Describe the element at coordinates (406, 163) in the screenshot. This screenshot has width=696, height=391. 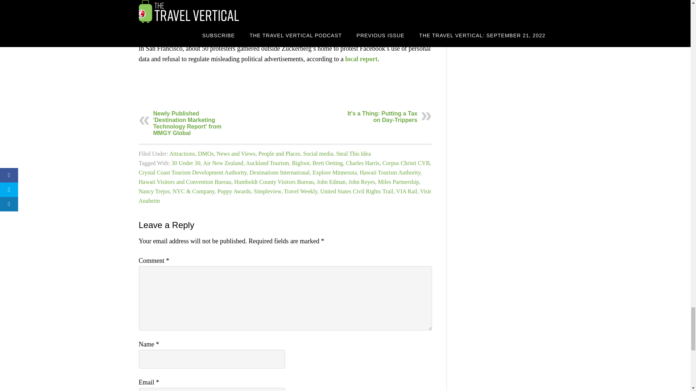
I see `Corpus Christi CVB` at that location.